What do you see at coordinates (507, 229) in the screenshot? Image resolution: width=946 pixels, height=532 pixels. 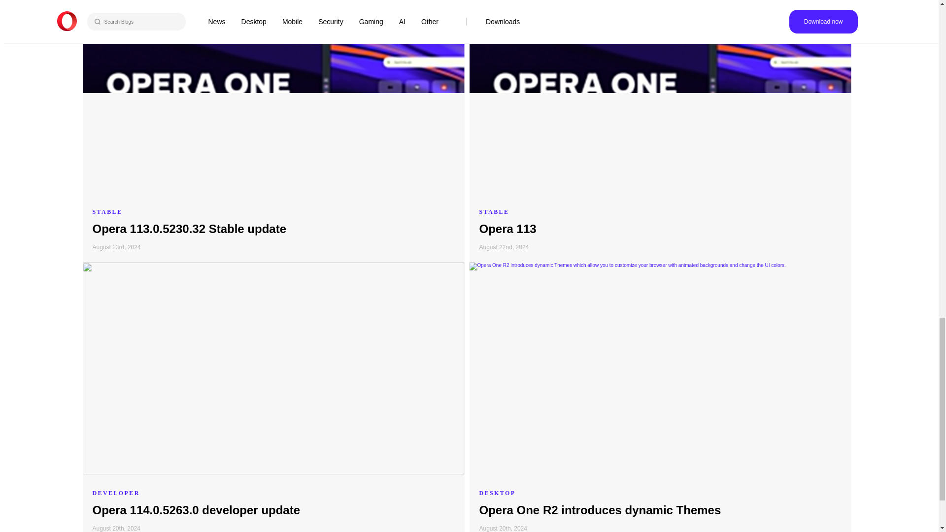 I see `Permanent Link to Opera 113` at bounding box center [507, 229].